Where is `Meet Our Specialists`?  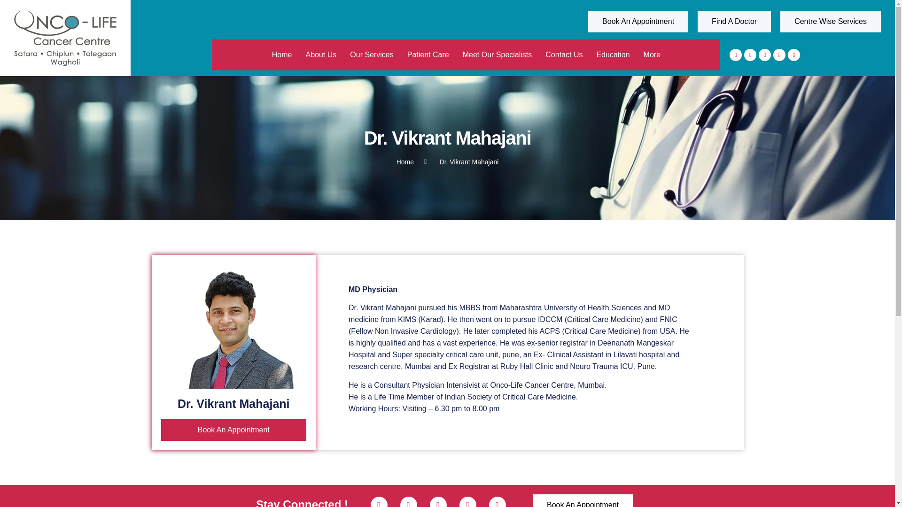
Meet Our Specialists is located at coordinates (497, 54).